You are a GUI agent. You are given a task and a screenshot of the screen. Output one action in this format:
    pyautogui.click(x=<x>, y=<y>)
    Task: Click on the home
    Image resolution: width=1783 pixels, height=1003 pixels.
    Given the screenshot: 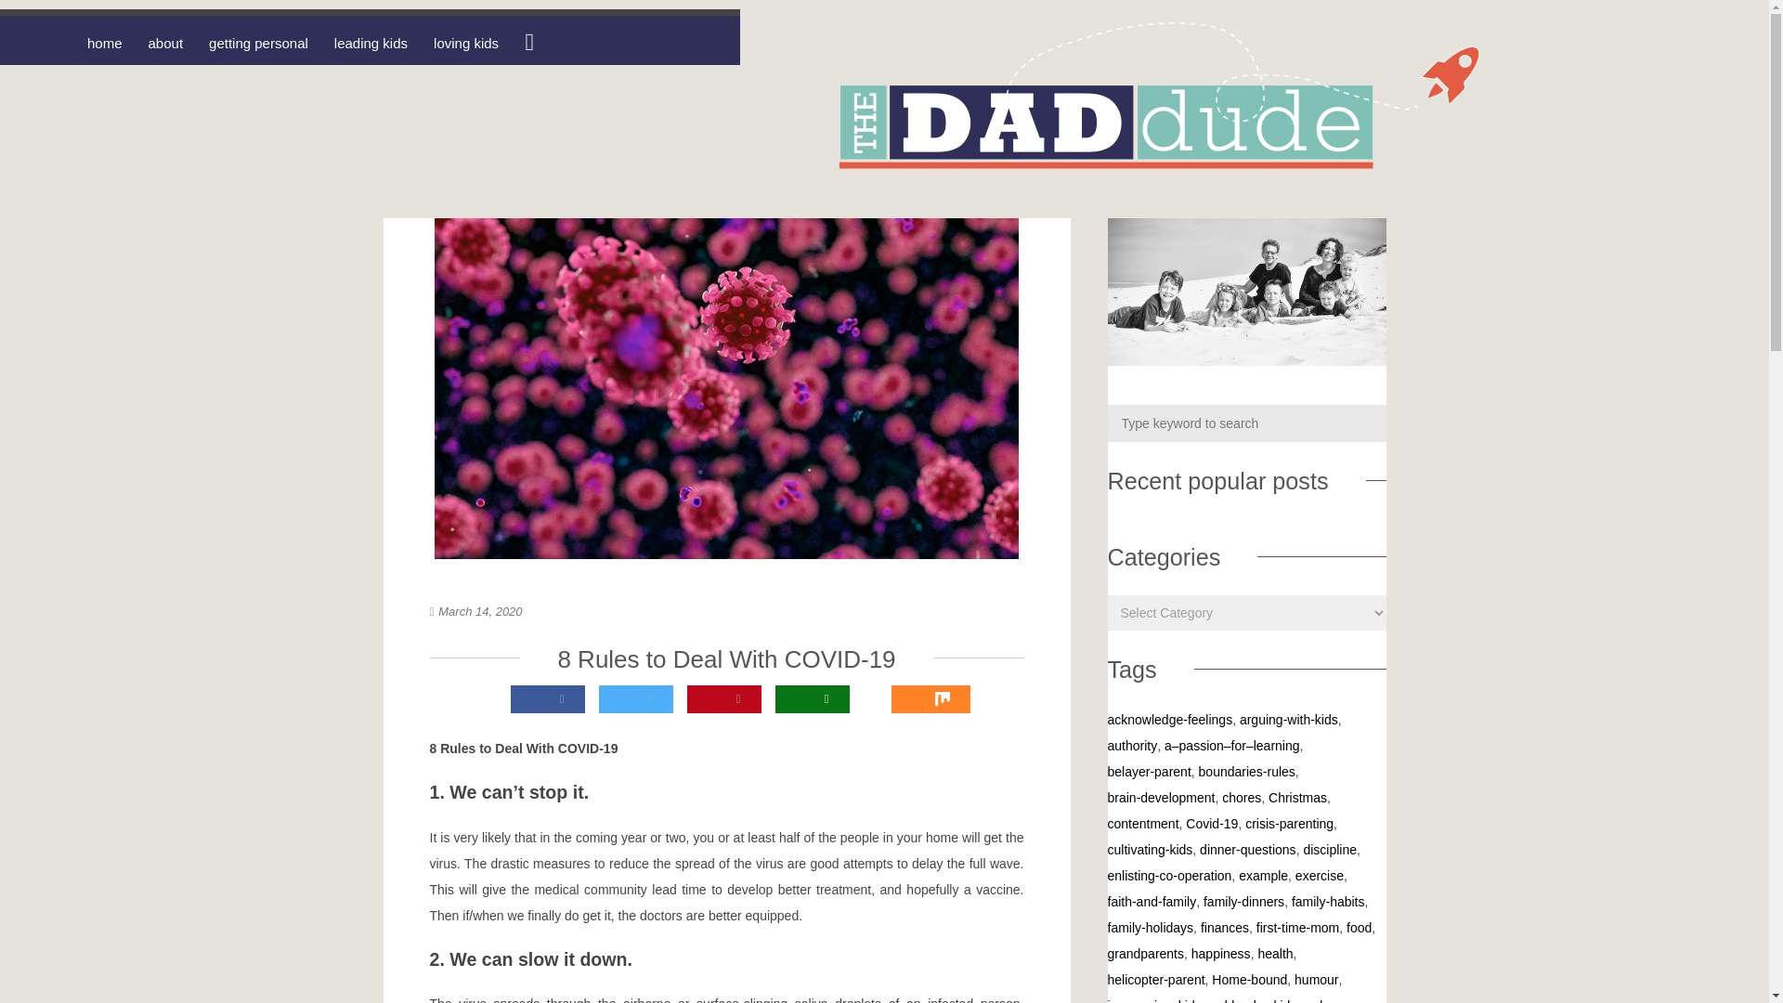 What is the action you would take?
    pyautogui.click(x=105, y=42)
    